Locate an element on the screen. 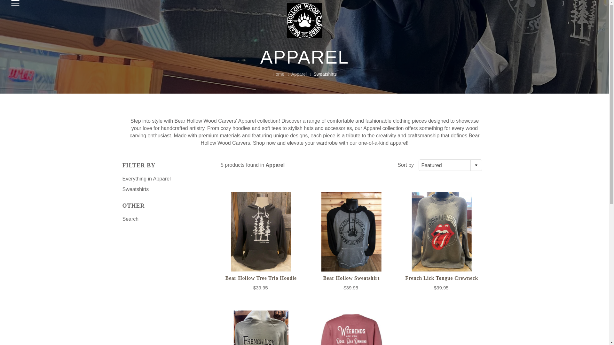 The width and height of the screenshot is (614, 345). Press space bar to toggle menu is located at coordinates (15, 4).